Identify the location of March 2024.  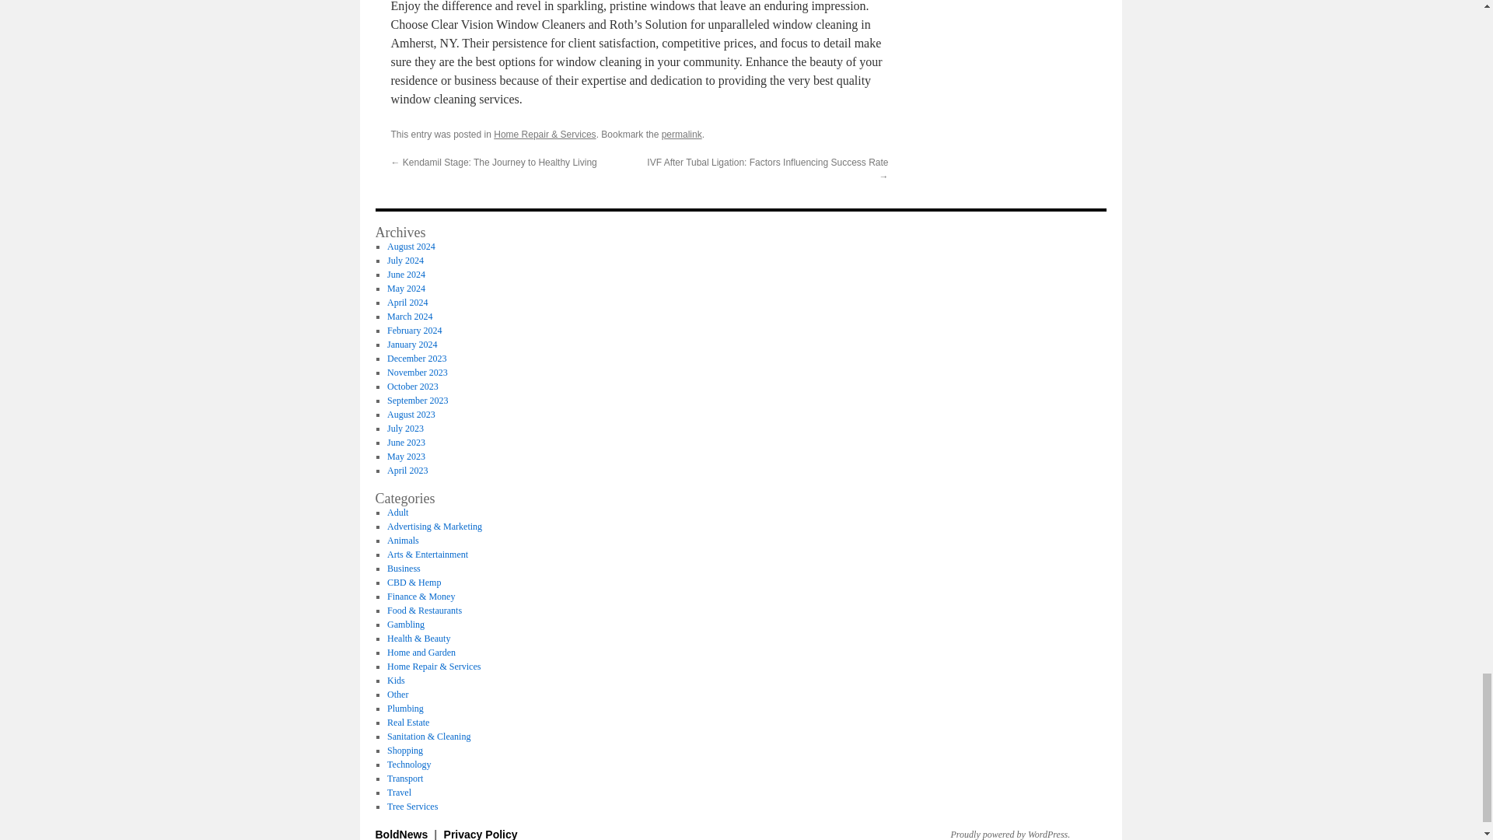
(409, 316).